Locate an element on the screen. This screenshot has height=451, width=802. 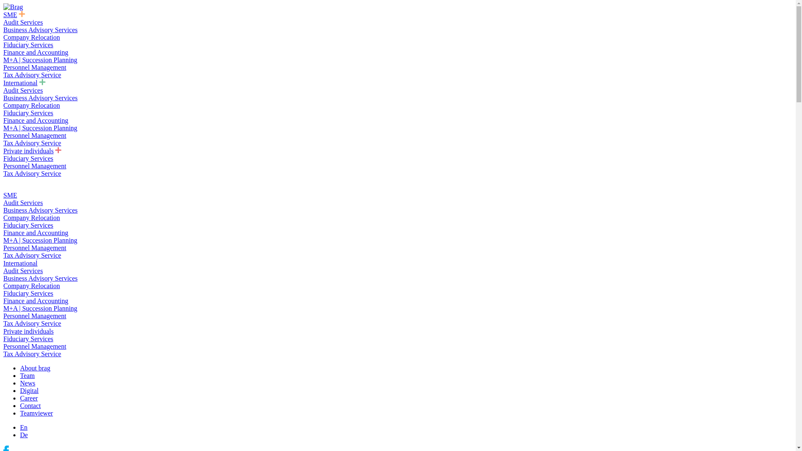
Private individuals is located at coordinates (28, 151).